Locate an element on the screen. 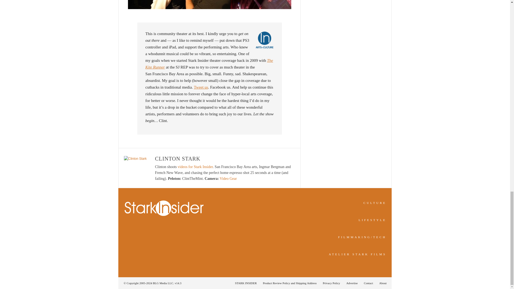 This screenshot has width=514, height=289. Video Gear is located at coordinates (228, 178).